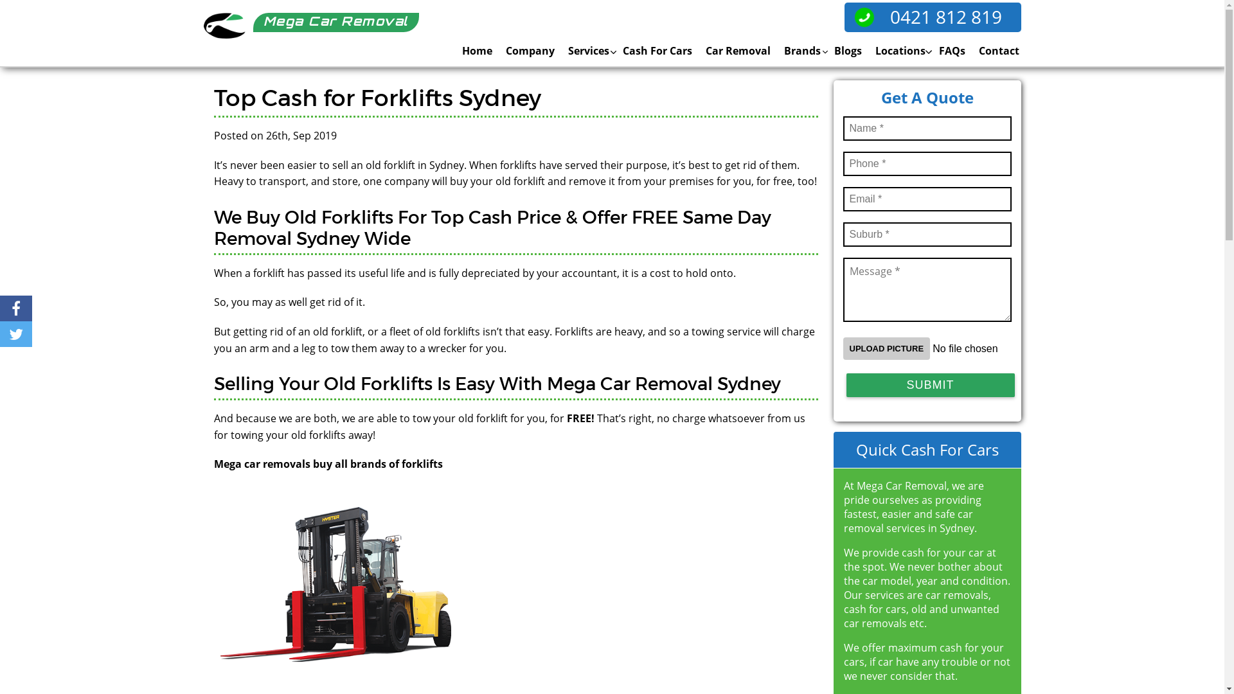 The image size is (1234, 694). What do you see at coordinates (947, 51) in the screenshot?
I see `FAQs` at bounding box center [947, 51].